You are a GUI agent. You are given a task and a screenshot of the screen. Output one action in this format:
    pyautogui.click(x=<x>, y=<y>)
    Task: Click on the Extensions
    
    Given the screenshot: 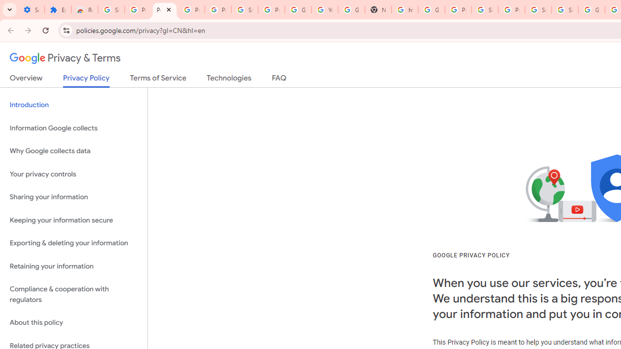 What is the action you would take?
    pyautogui.click(x=58, y=10)
    